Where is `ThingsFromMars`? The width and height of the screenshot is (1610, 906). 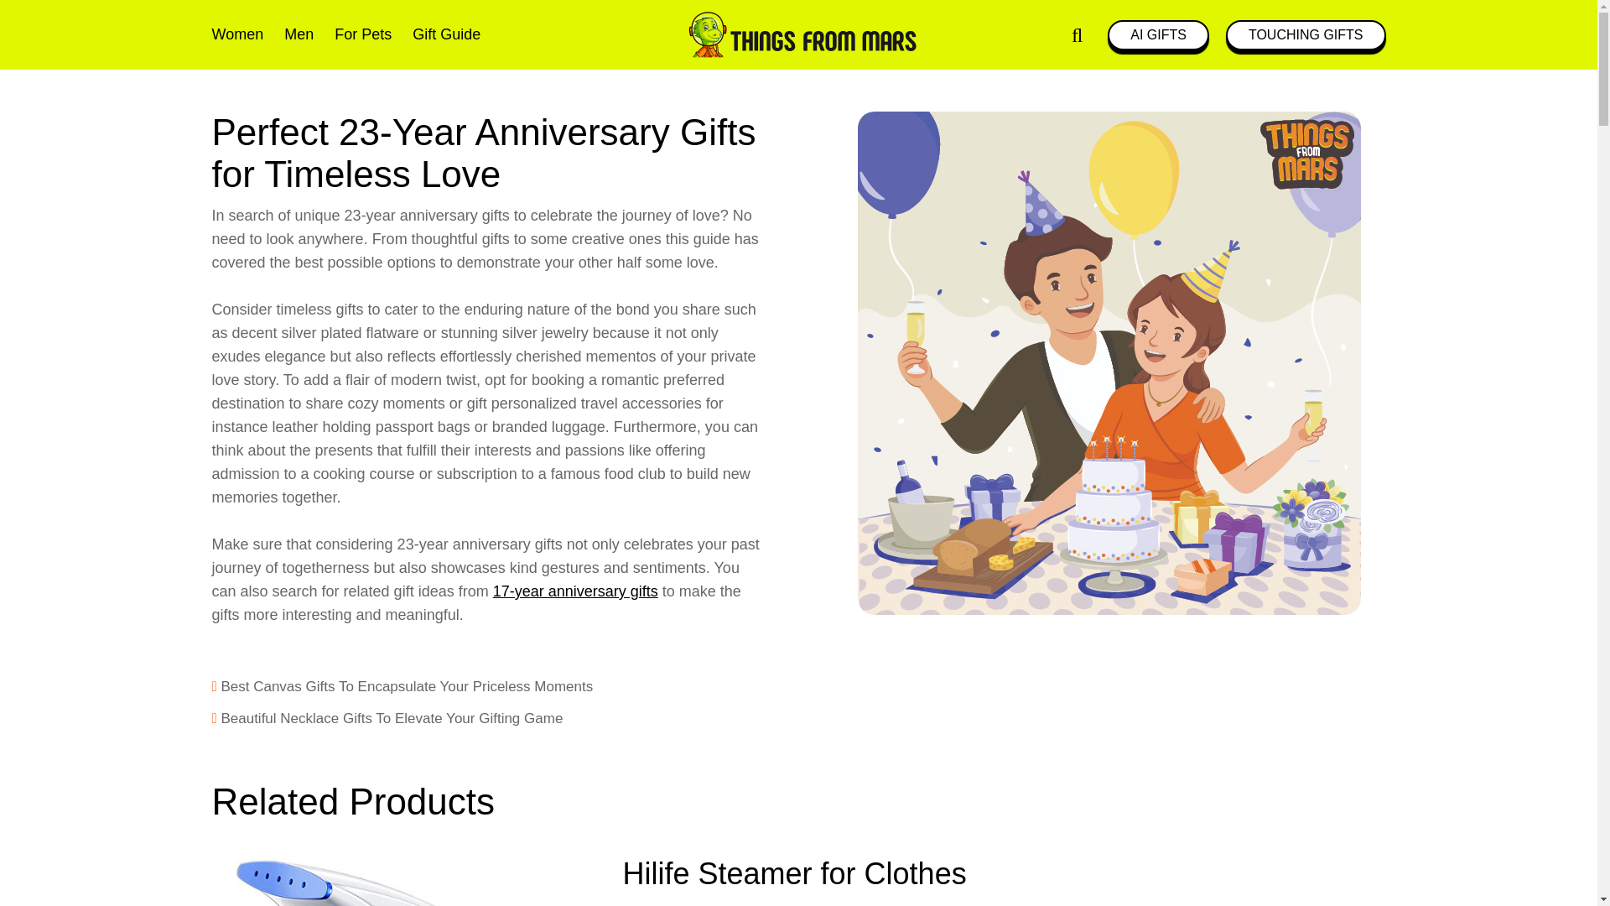
ThingsFromMars is located at coordinates (798, 33).